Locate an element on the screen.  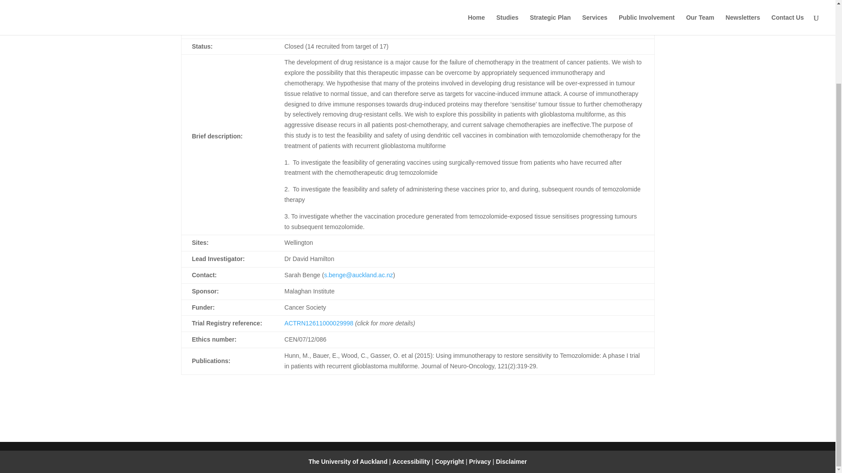
ACTRN12611000029998 is located at coordinates (319, 323).